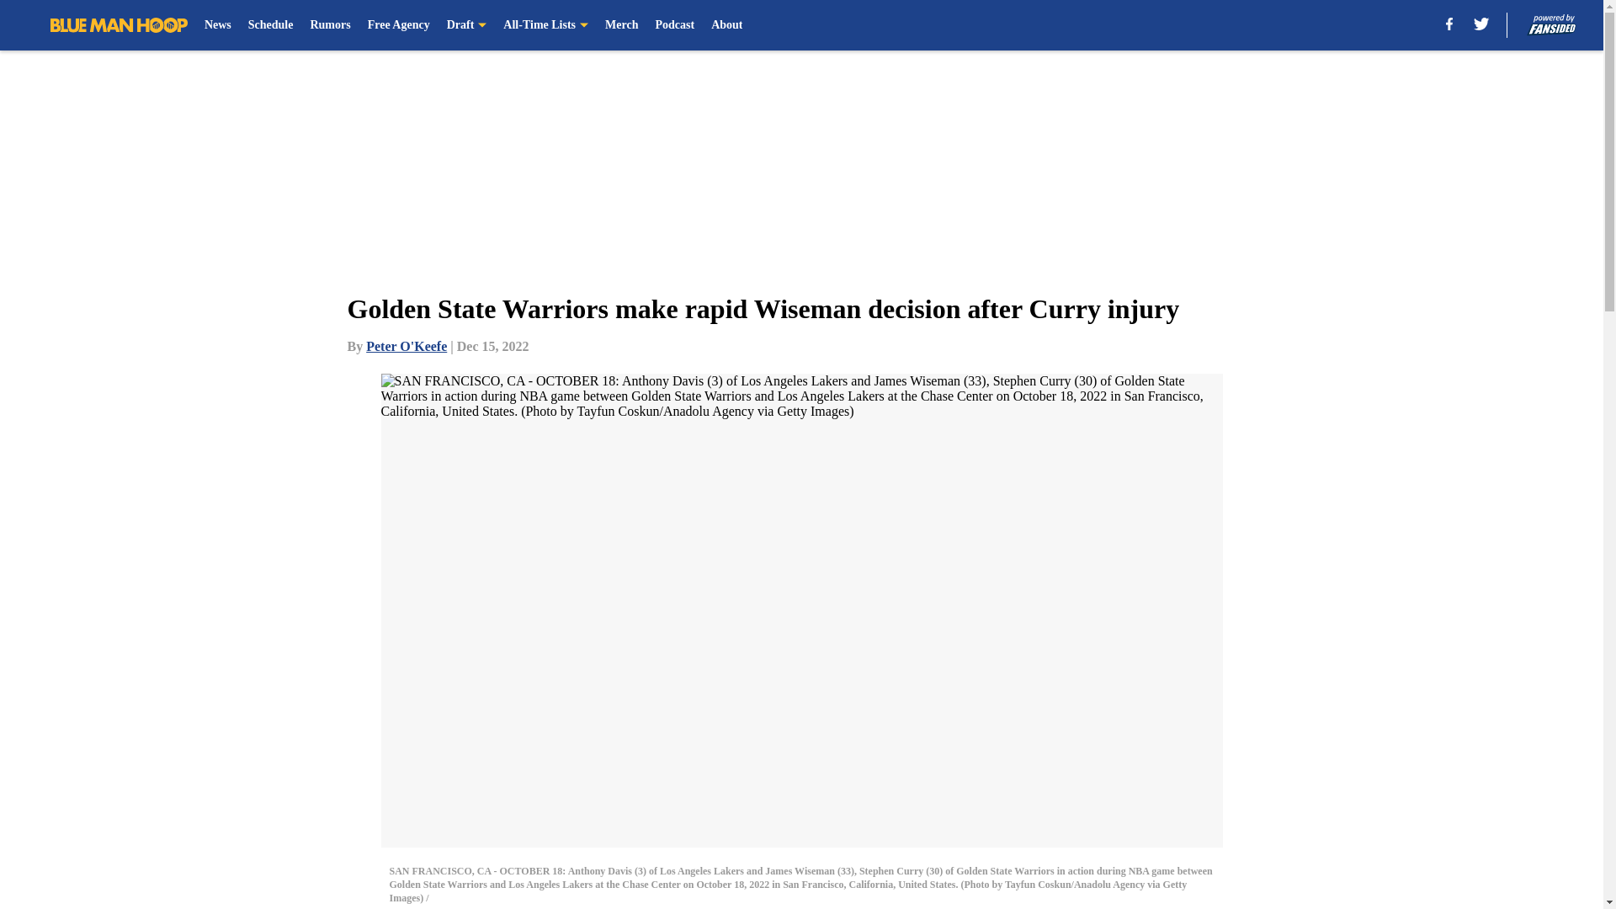 The height and width of the screenshot is (909, 1616). What do you see at coordinates (674, 25) in the screenshot?
I see `Podcast` at bounding box center [674, 25].